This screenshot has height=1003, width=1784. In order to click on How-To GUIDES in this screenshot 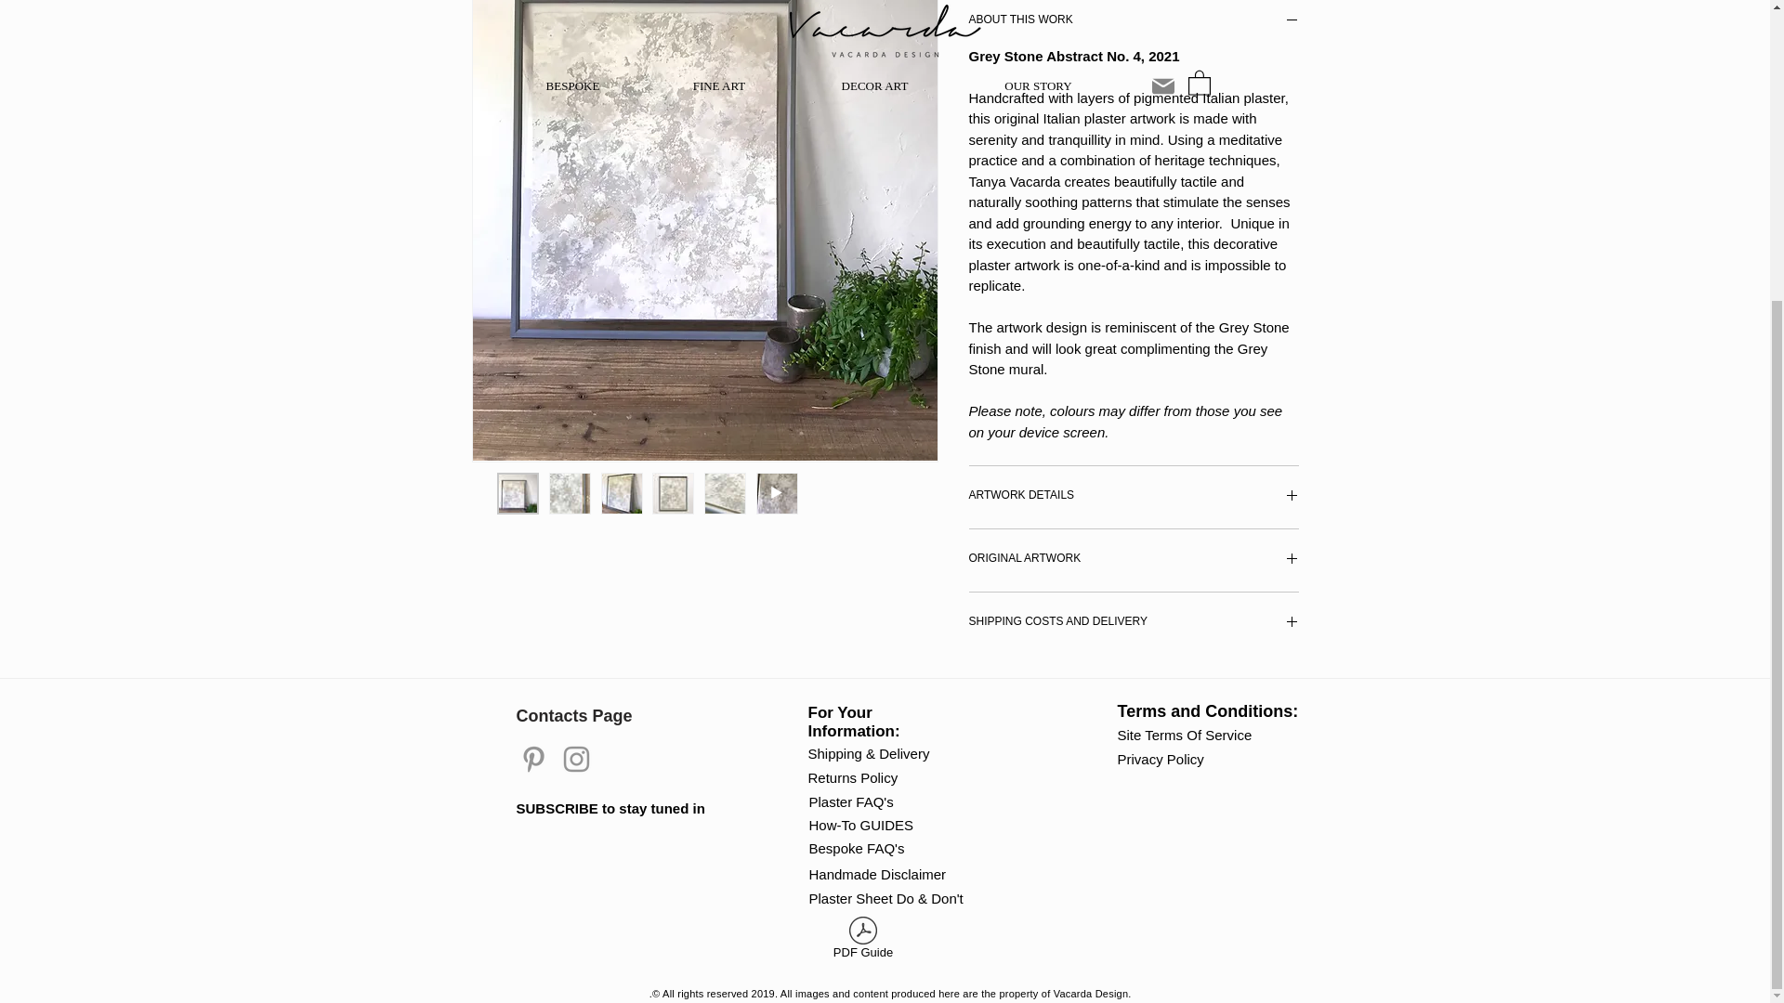, I will do `click(890, 825)`.